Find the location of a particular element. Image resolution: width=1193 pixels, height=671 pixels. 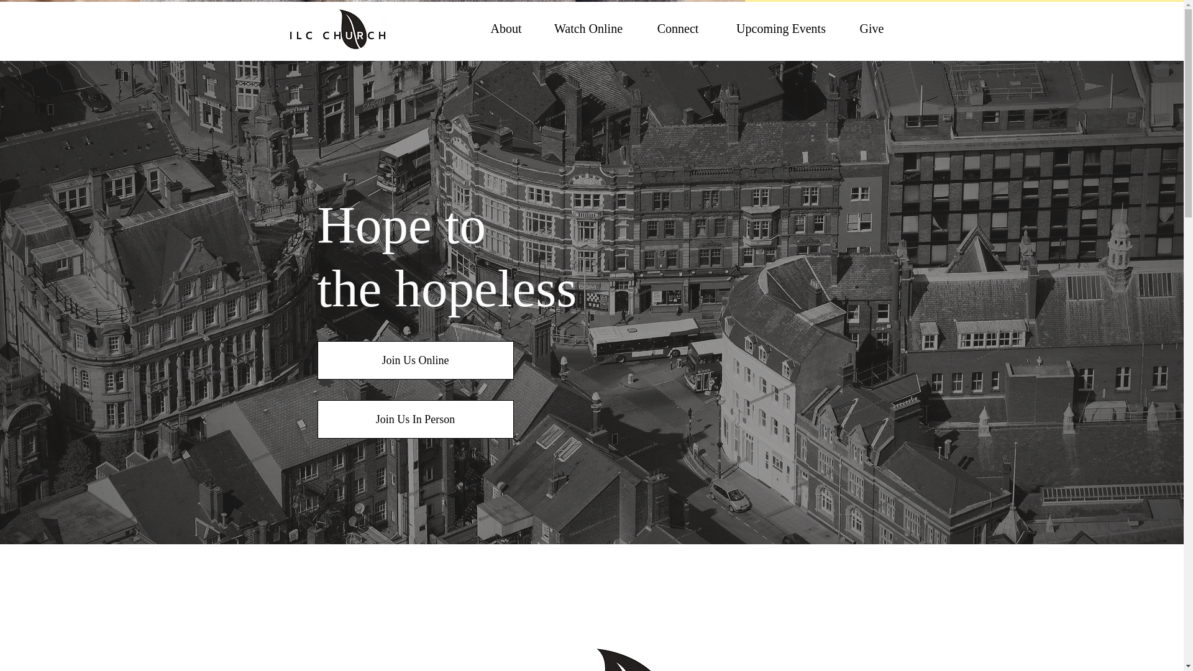

Upcoming Events is located at coordinates (780, 28).